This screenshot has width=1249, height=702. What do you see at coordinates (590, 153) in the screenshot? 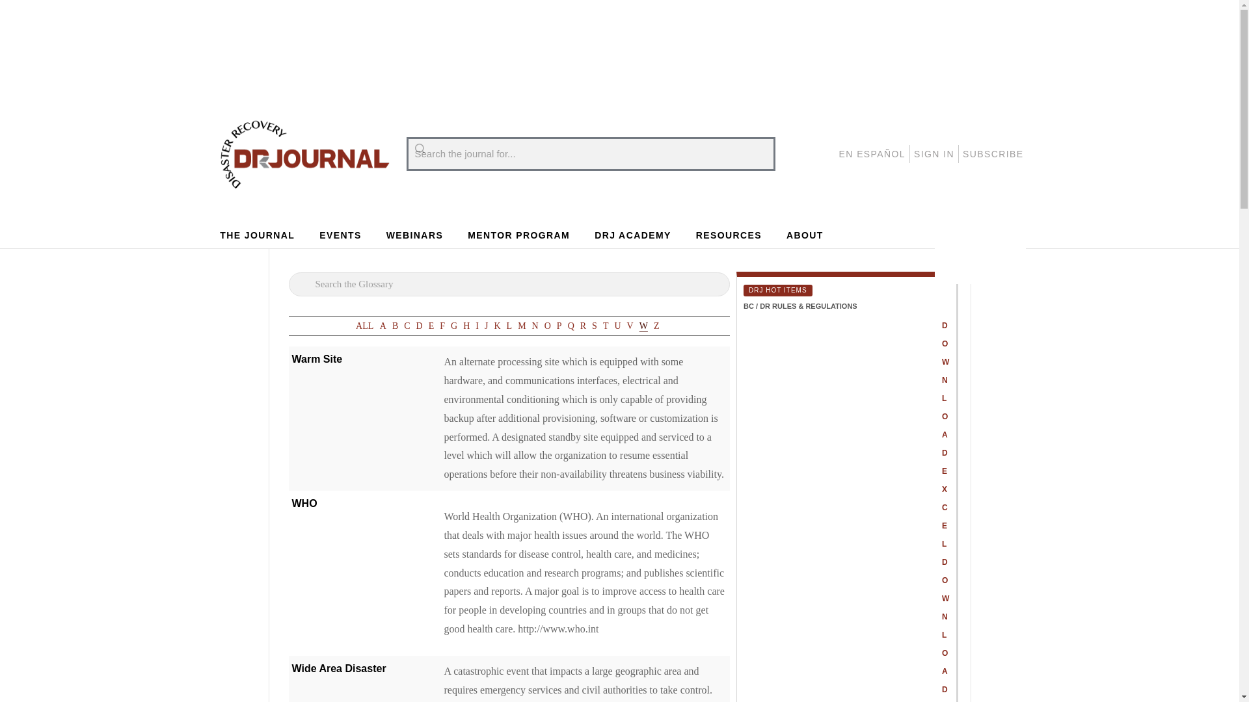
I see `Search the journal for...` at bounding box center [590, 153].